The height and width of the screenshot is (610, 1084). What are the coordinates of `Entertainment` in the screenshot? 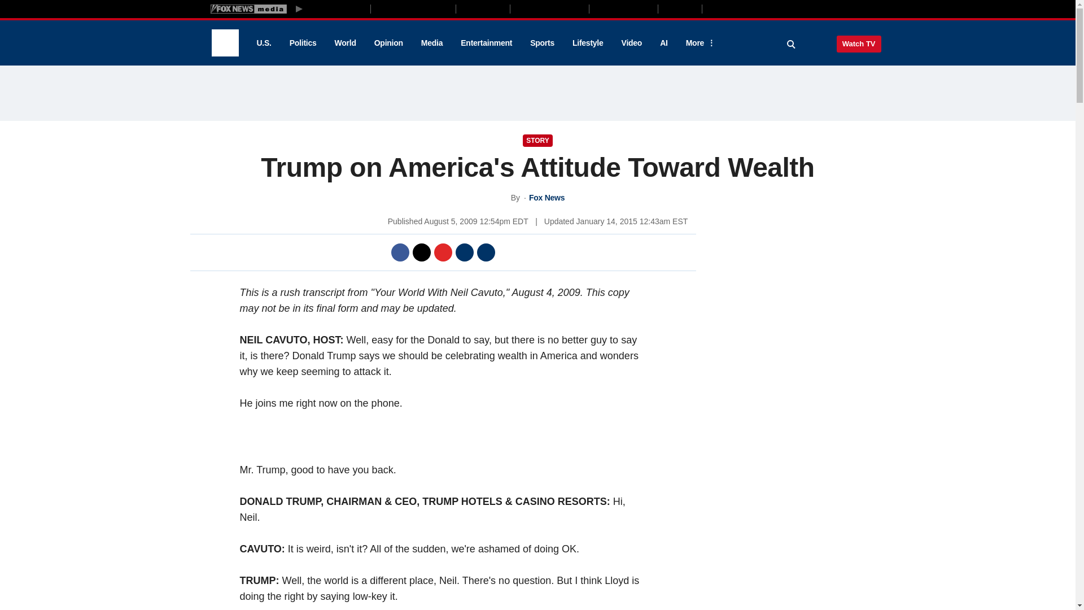 It's located at (487, 43).